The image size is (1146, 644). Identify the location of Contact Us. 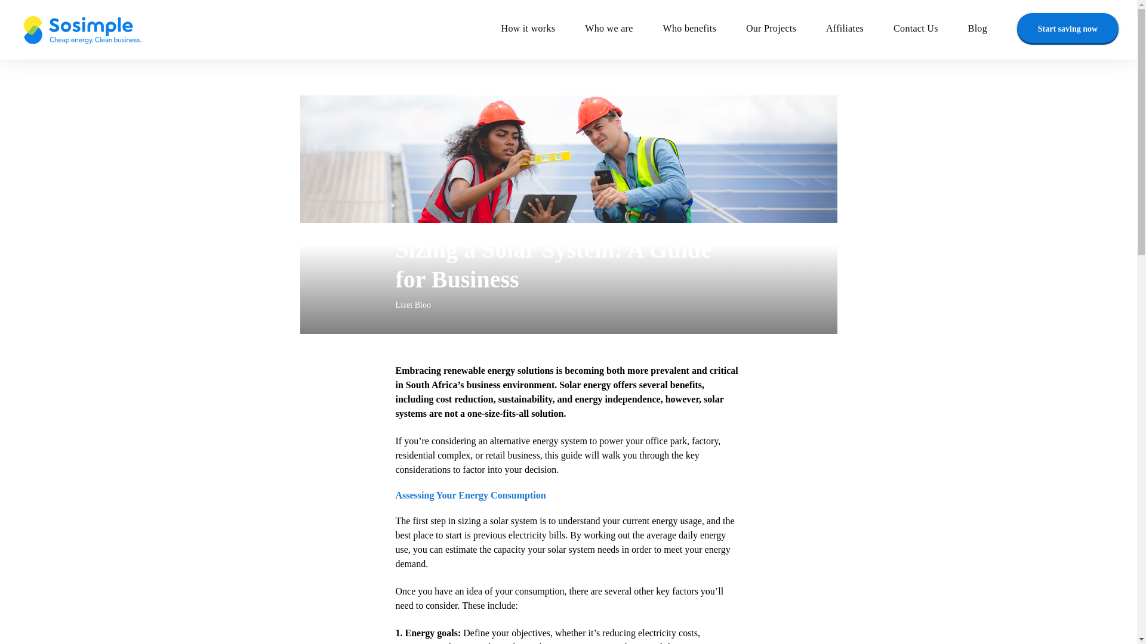
(931, 30).